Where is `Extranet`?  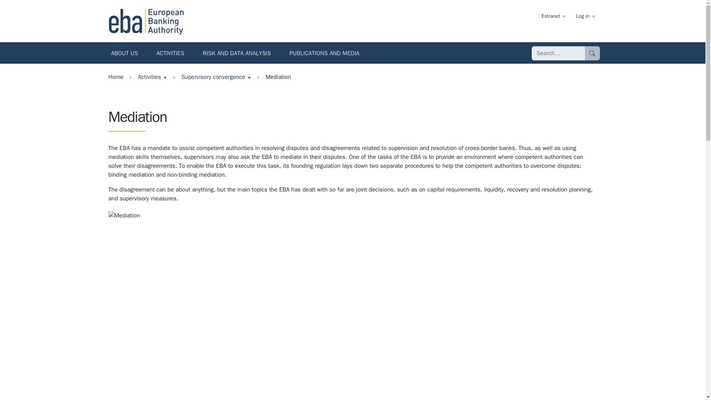 Extranet is located at coordinates (553, 16).